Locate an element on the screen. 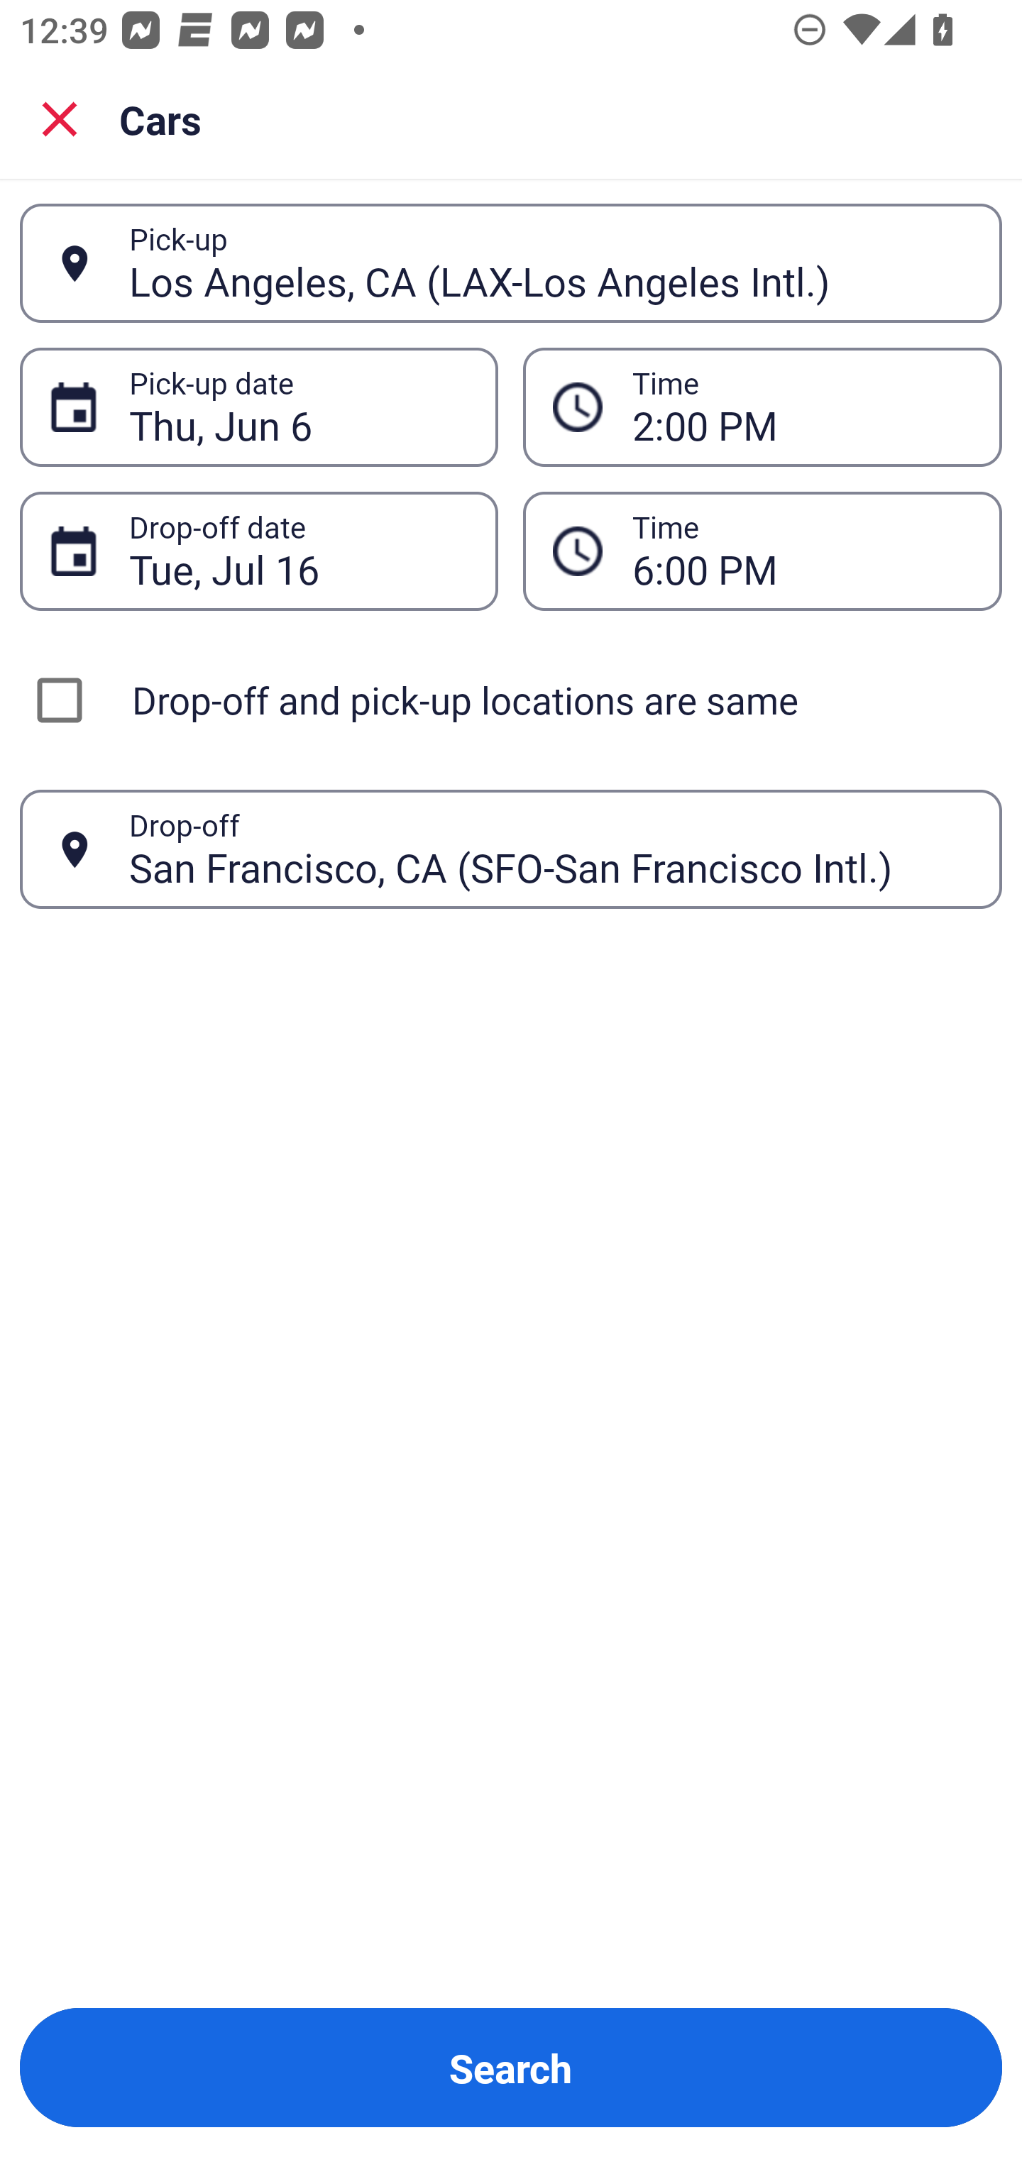  Drop-off and pick-up locations are same is located at coordinates (511, 700).